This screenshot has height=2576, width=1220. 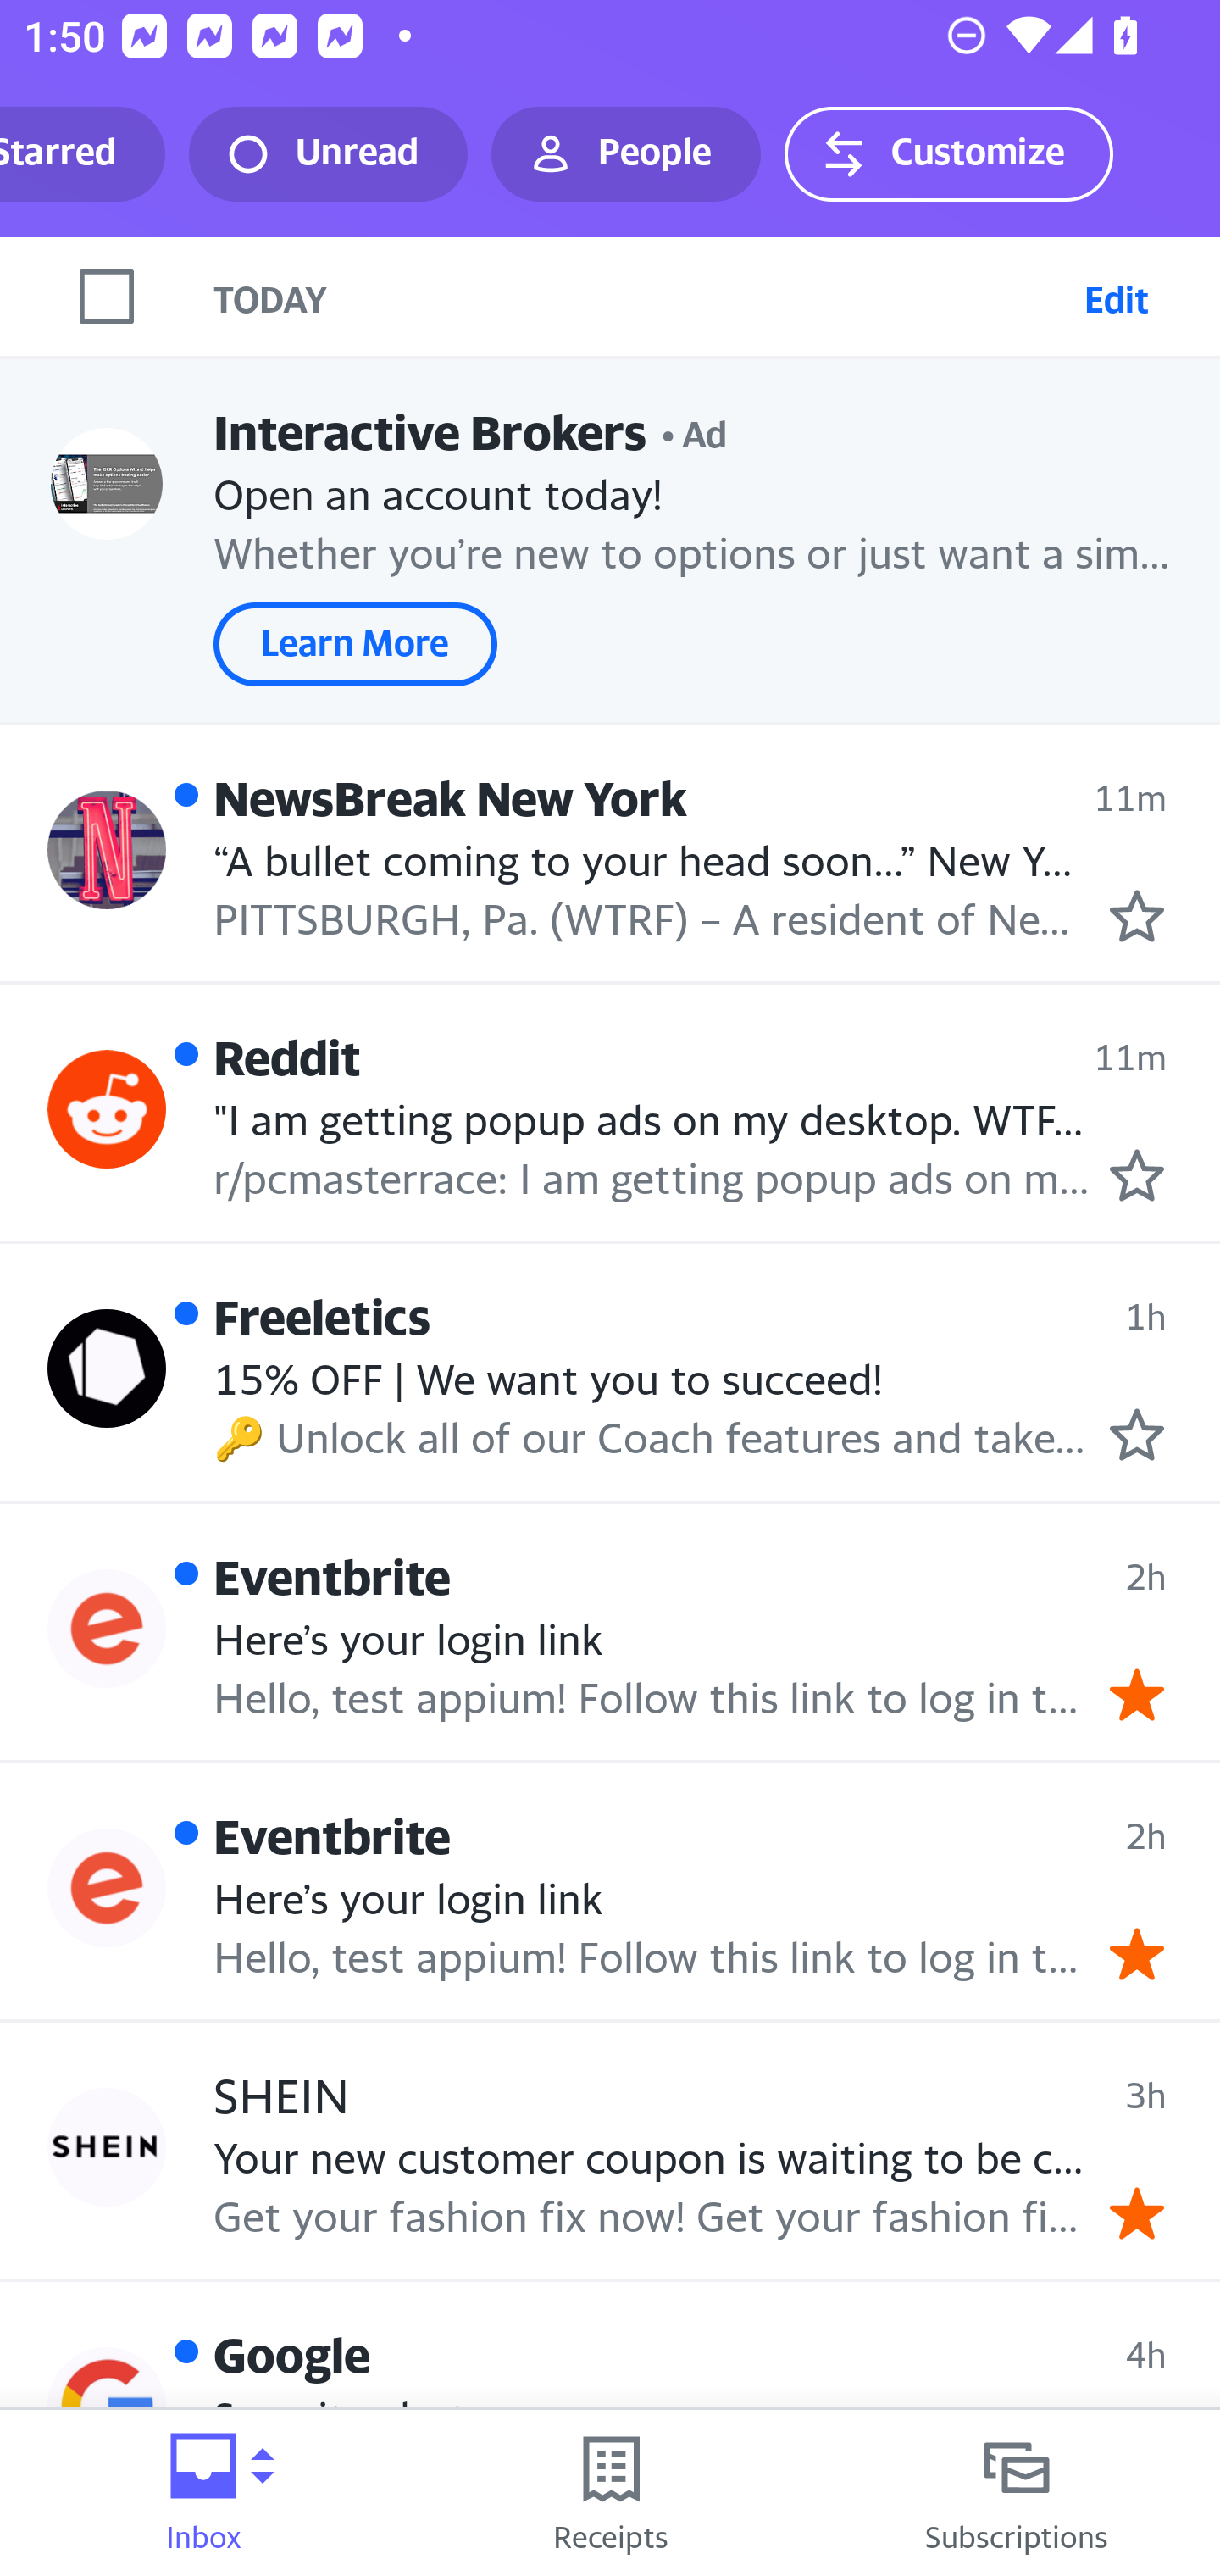 What do you see at coordinates (107, 850) in the screenshot?
I see `Profile
NewsBreak New York` at bounding box center [107, 850].